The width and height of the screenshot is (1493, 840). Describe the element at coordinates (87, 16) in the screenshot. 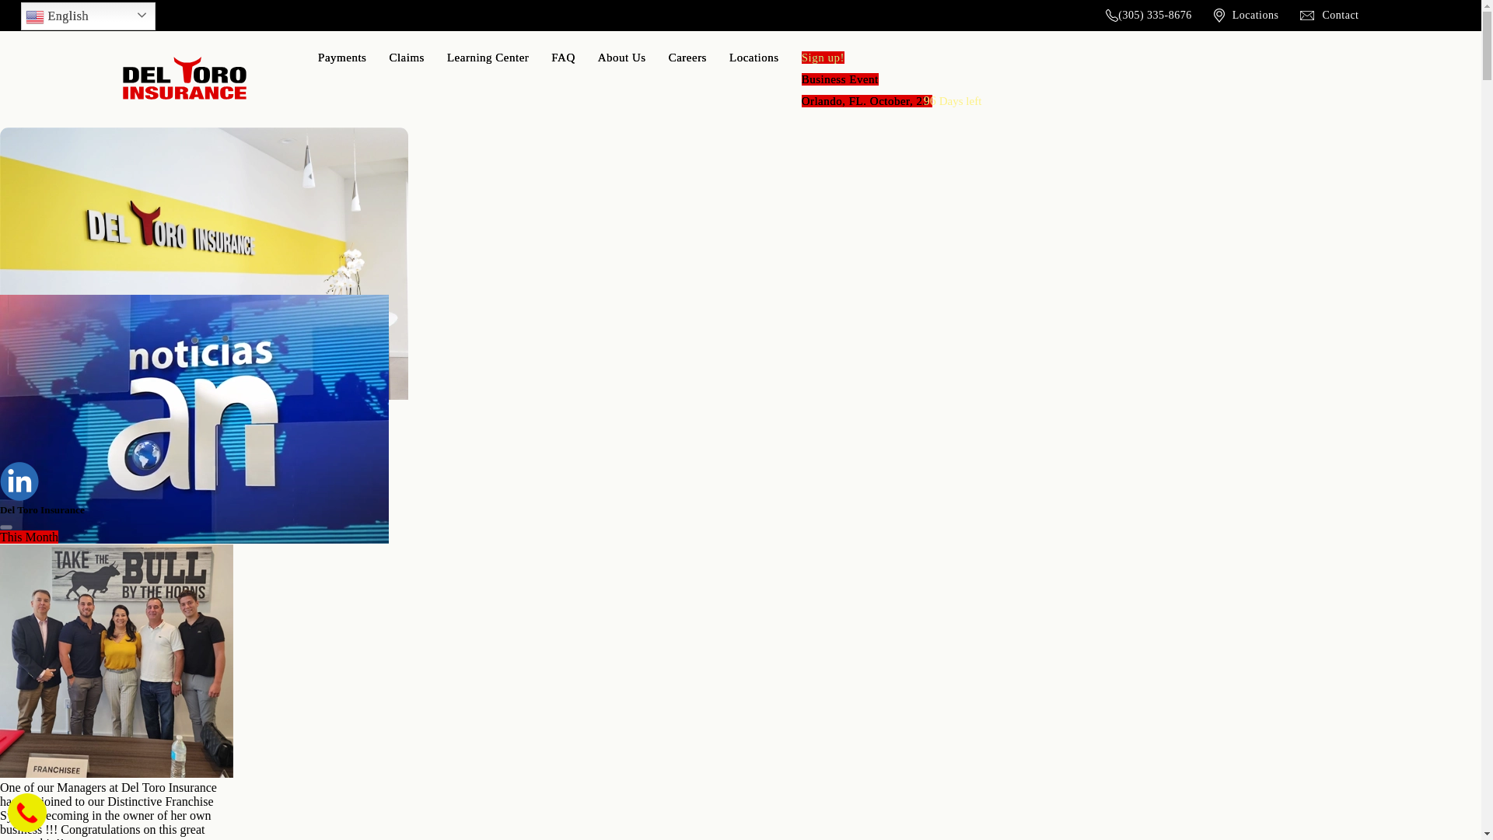

I see `English` at that location.